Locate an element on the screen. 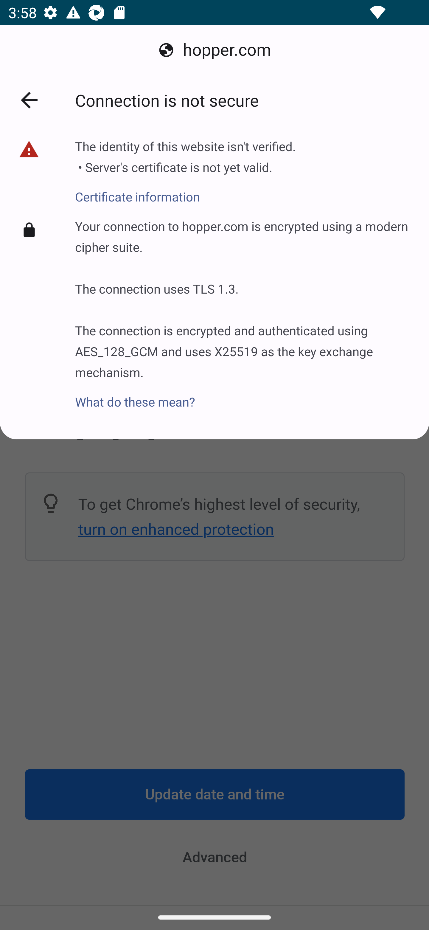 The image size is (429, 930). Back is located at coordinates (29, 100).